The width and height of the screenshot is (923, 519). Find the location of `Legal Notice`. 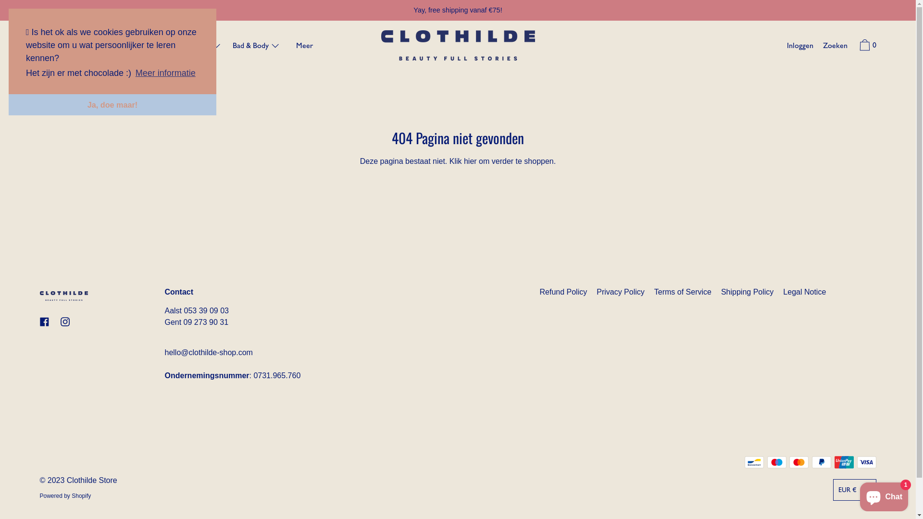

Legal Notice is located at coordinates (805, 292).